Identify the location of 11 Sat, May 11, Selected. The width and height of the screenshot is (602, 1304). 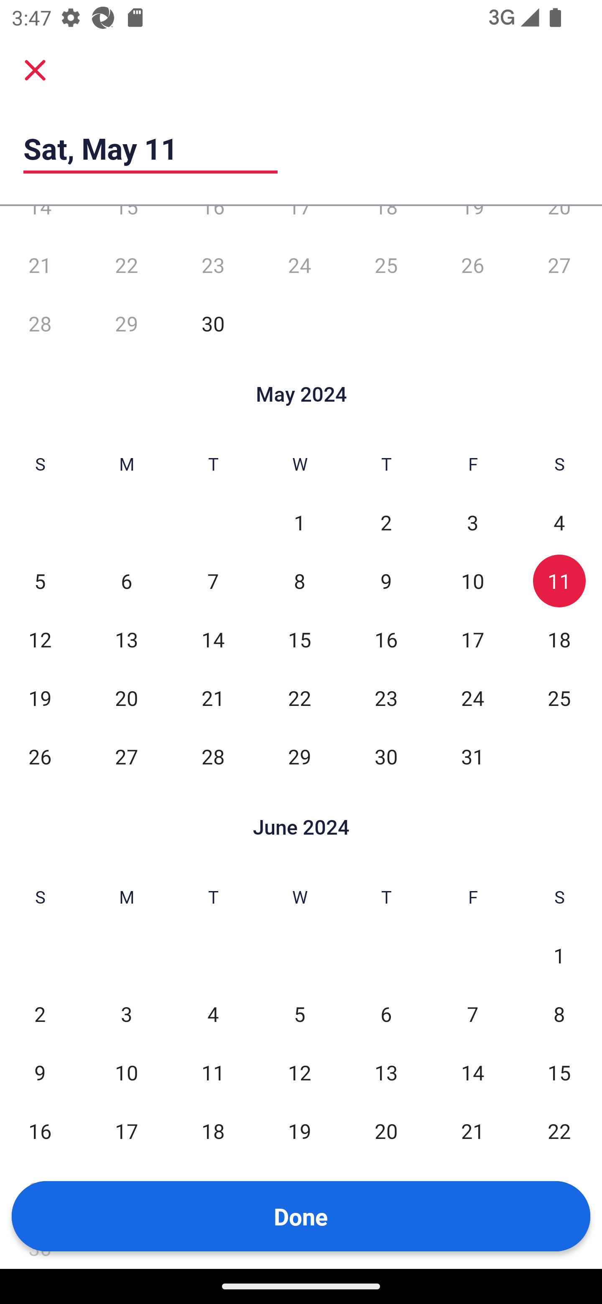
(559, 581).